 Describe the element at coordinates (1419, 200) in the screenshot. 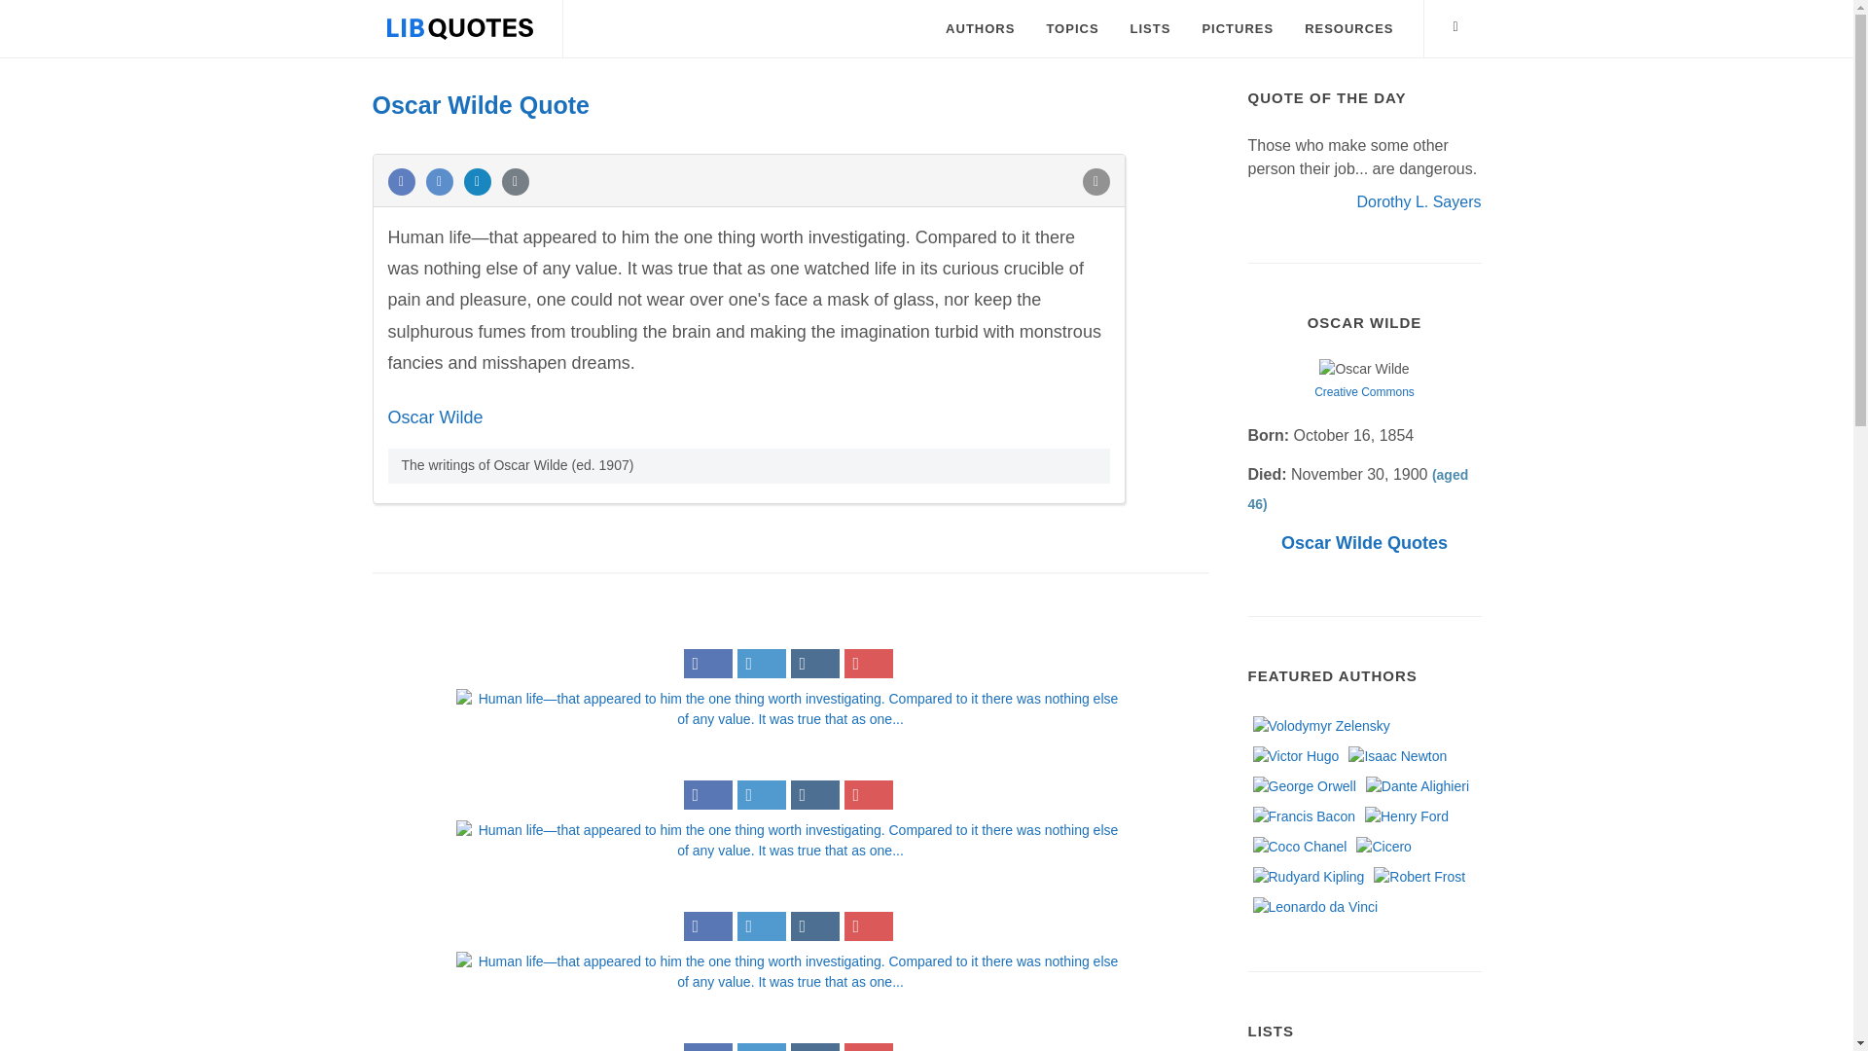

I see `Dorothy L. Sayers` at that location.